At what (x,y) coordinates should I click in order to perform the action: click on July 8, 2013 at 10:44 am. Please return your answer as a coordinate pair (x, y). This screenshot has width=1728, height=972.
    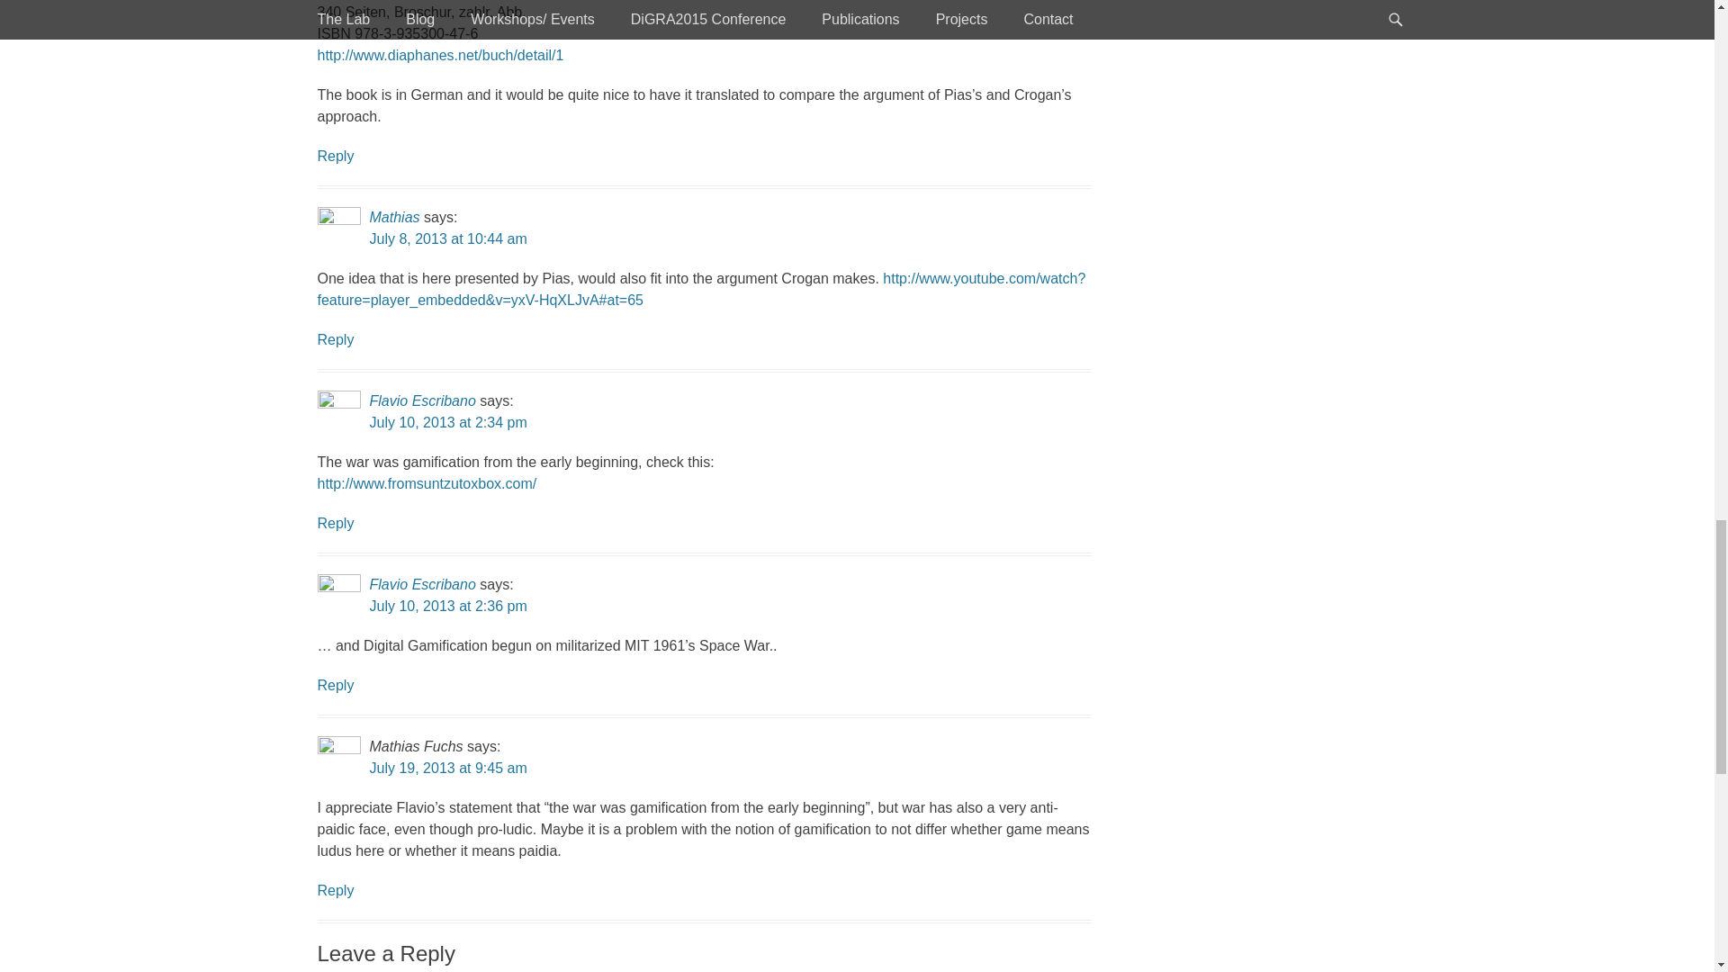
    Looking at the image, I should click on (448, 239).